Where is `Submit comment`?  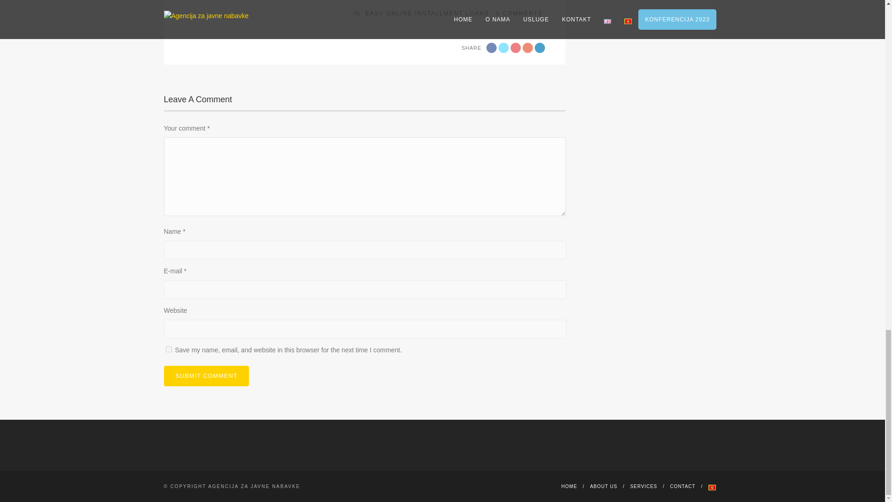 Submit comment is located at coordinates (206, 376).